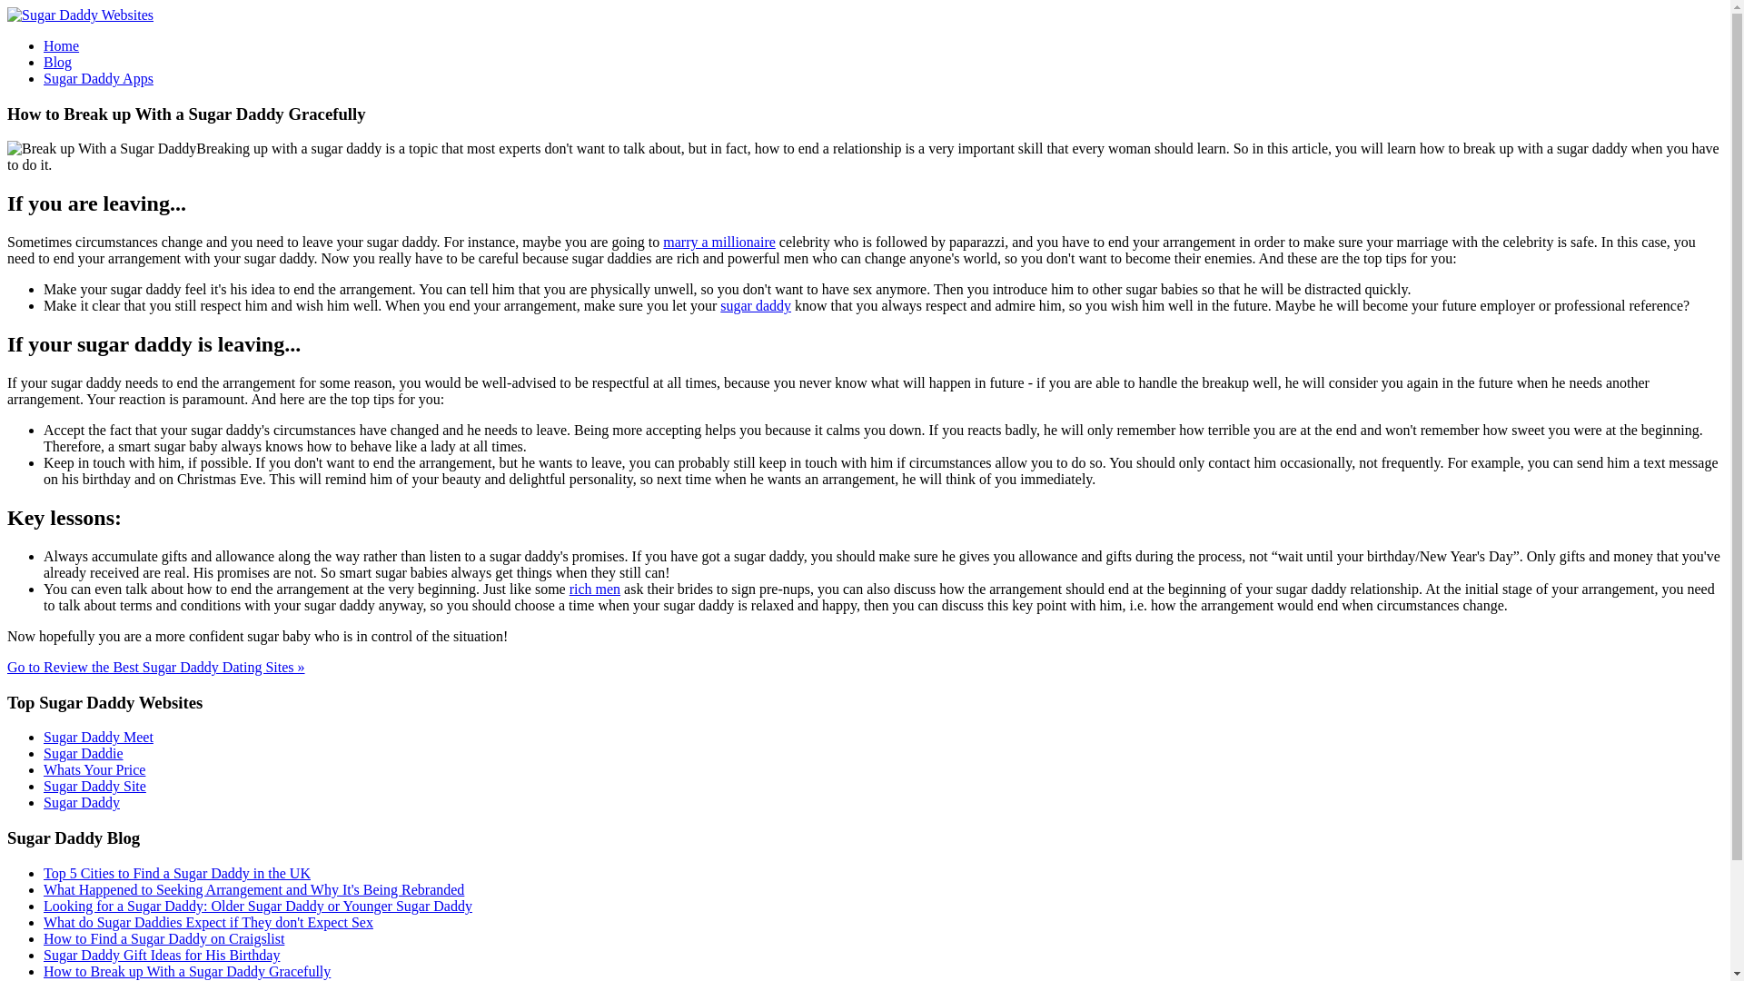 The image size is (1744, 981). What do you see at coordinates (162, 955) in the screenshot?
I see `Sugar Daddy Gift Ideas for His Birthday` at bounding box center [162, 955].